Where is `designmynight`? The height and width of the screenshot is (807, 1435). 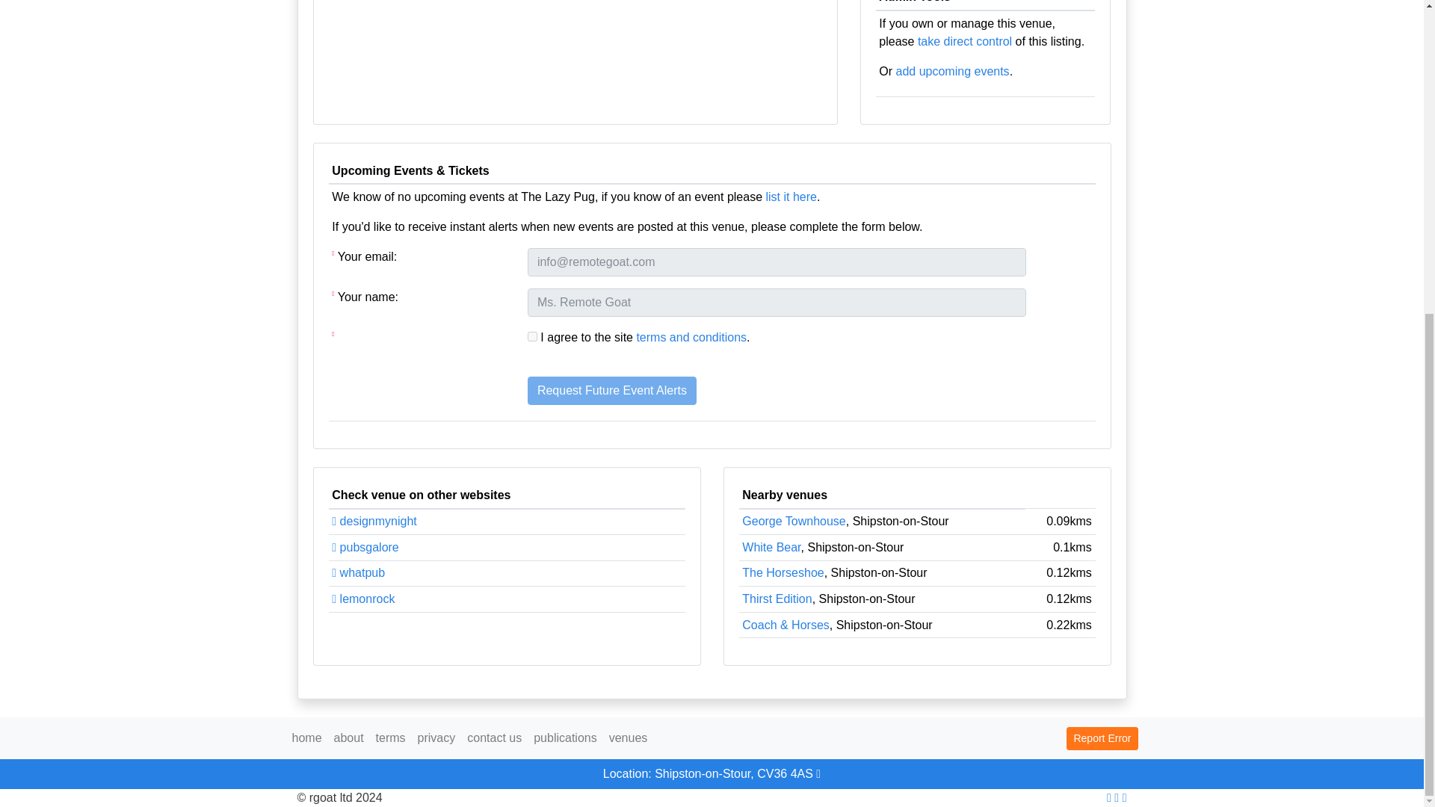
designmynight is located at coordinates (374, 522).